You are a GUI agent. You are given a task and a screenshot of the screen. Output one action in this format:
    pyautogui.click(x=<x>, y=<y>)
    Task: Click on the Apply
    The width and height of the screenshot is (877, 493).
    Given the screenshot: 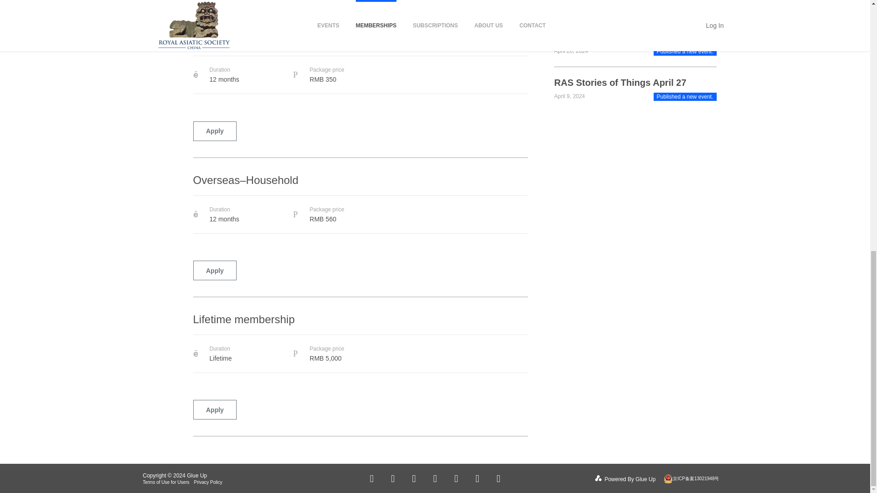 What is the action you would take?
    pyautogui.click(x=215, y=409)
    